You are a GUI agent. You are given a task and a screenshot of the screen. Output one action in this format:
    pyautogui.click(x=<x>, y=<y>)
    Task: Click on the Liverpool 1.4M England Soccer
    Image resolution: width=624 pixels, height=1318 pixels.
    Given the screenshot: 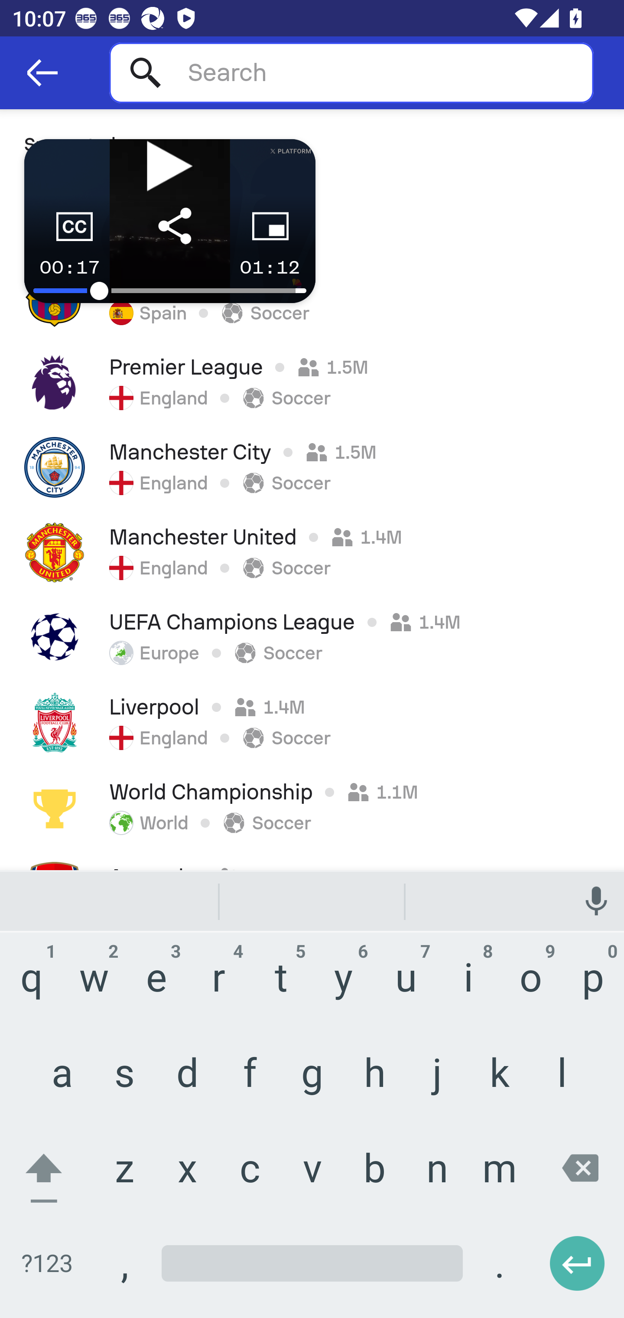 What is the action you would take?
    pyautogui.click(x=312, y=722)
    